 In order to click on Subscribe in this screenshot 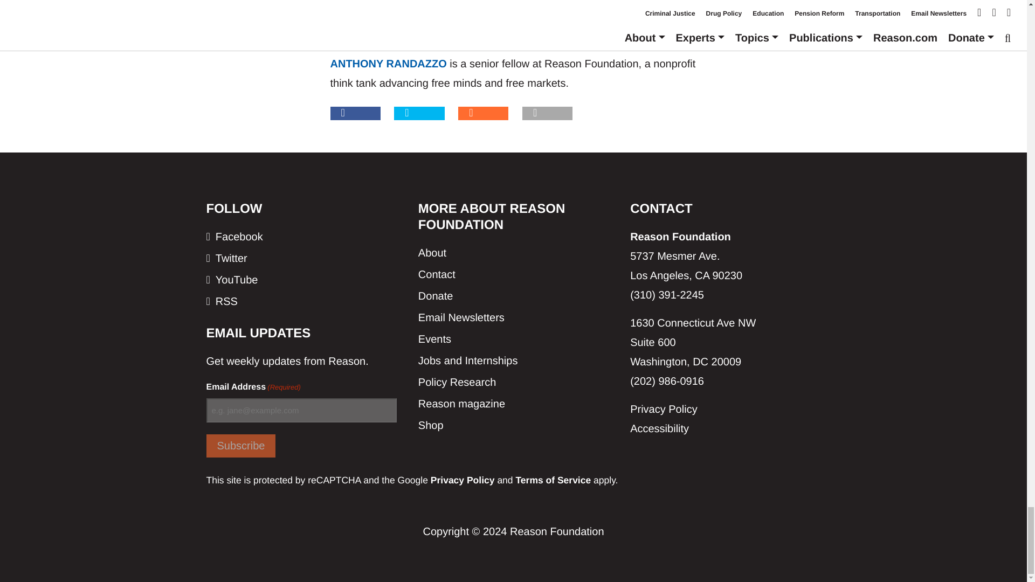, I will do `click(240, 445)`.